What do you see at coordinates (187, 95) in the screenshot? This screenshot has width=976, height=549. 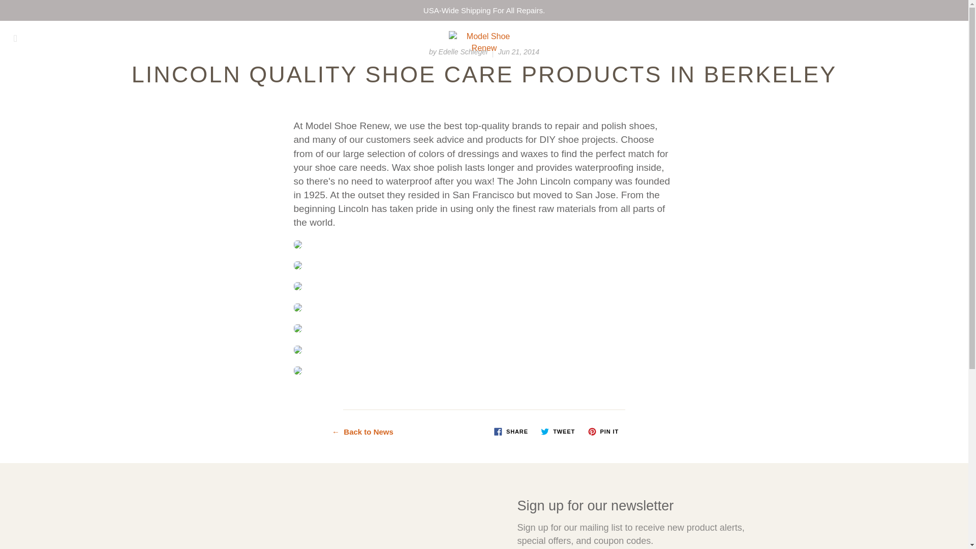 I see `HOME` at bounding box center [187, 95].